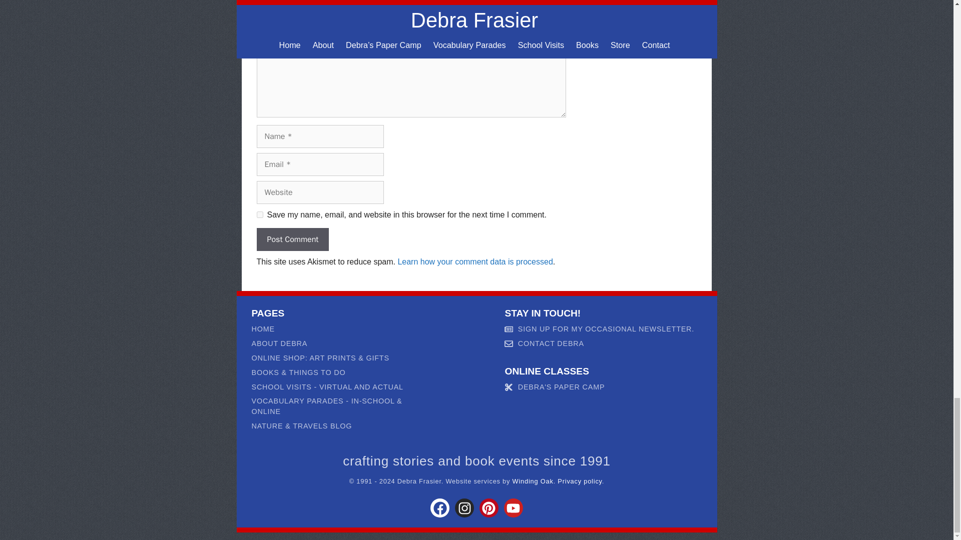 The image size is (961, 540). I want to click on Post Comment, so click(292, 239).